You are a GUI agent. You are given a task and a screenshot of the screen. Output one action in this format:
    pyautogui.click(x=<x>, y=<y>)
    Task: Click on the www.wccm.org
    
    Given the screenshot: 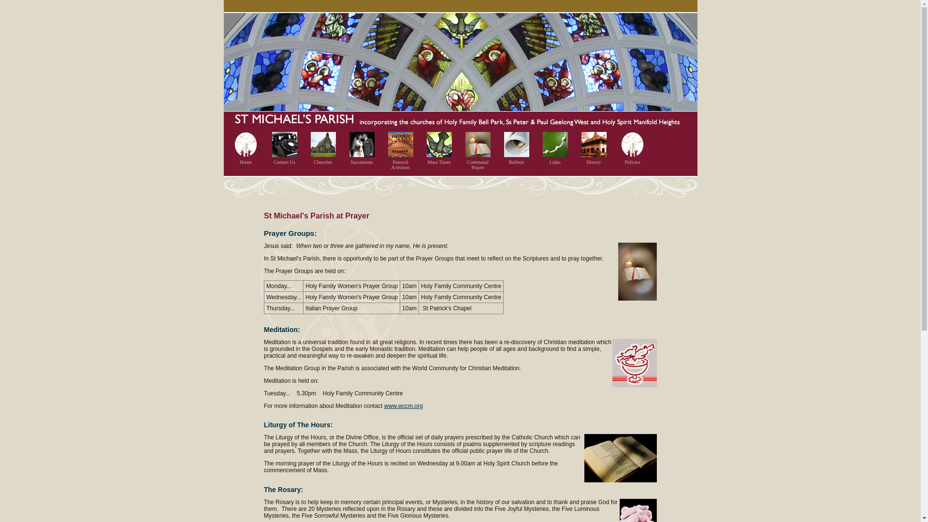 What is the action you would take?
    pyautogui.click(x=404, y=406)
    